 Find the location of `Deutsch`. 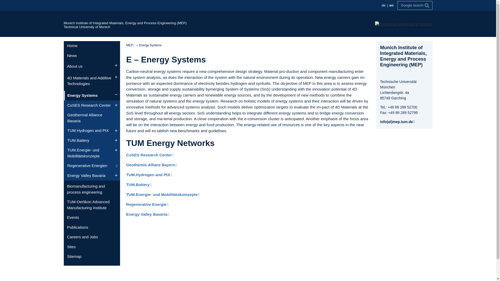

Deutsch is located at coordinates (383, 5).